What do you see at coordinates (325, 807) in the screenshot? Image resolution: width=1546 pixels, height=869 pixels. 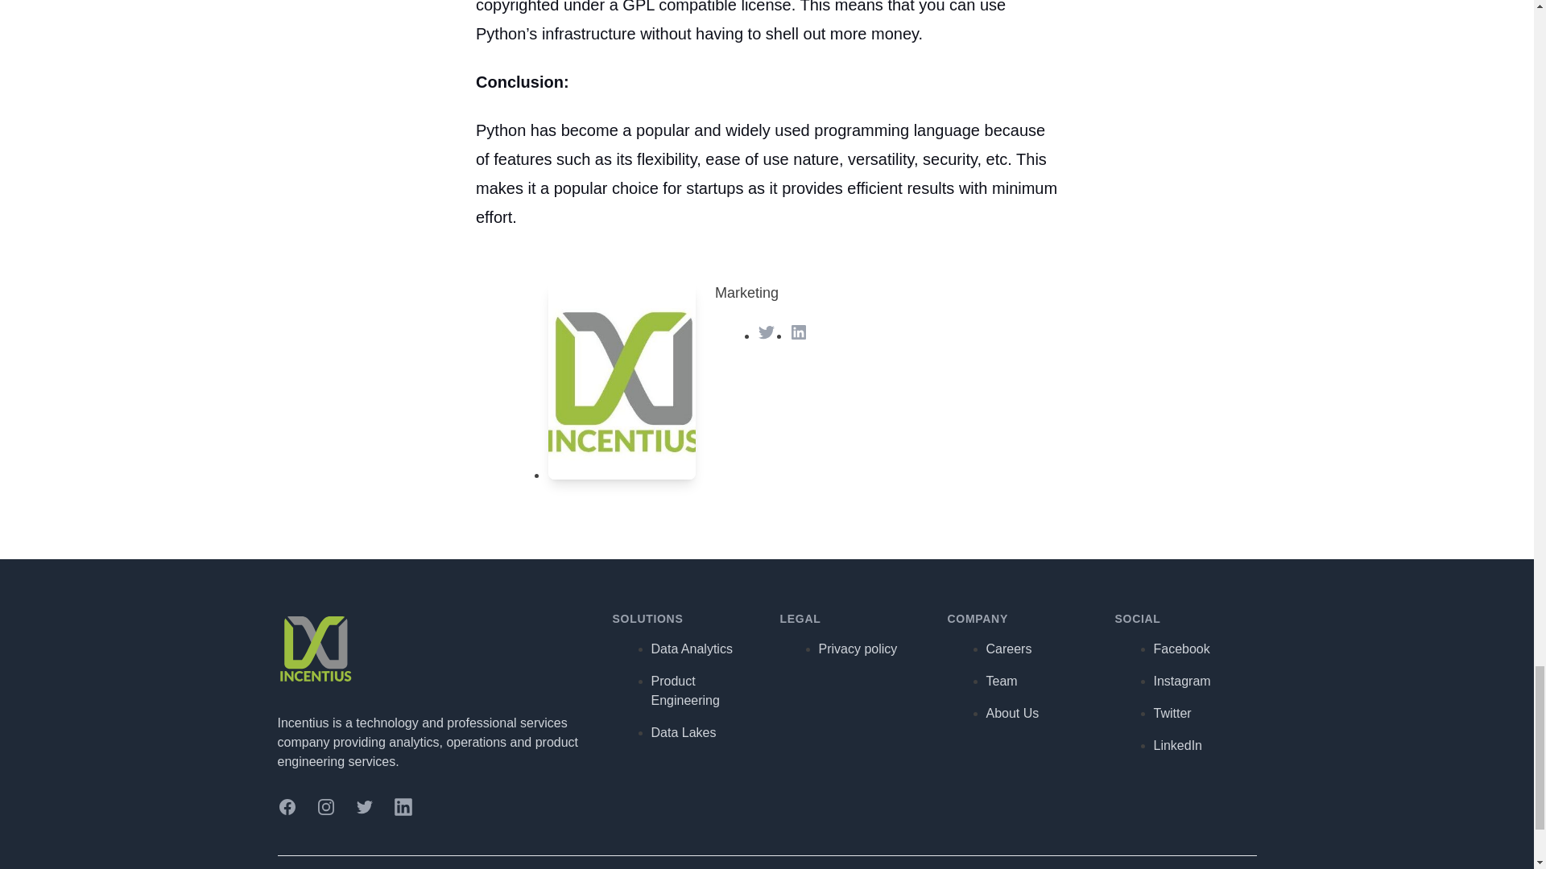 I see `Instagram` at bounding box center [325, 807].